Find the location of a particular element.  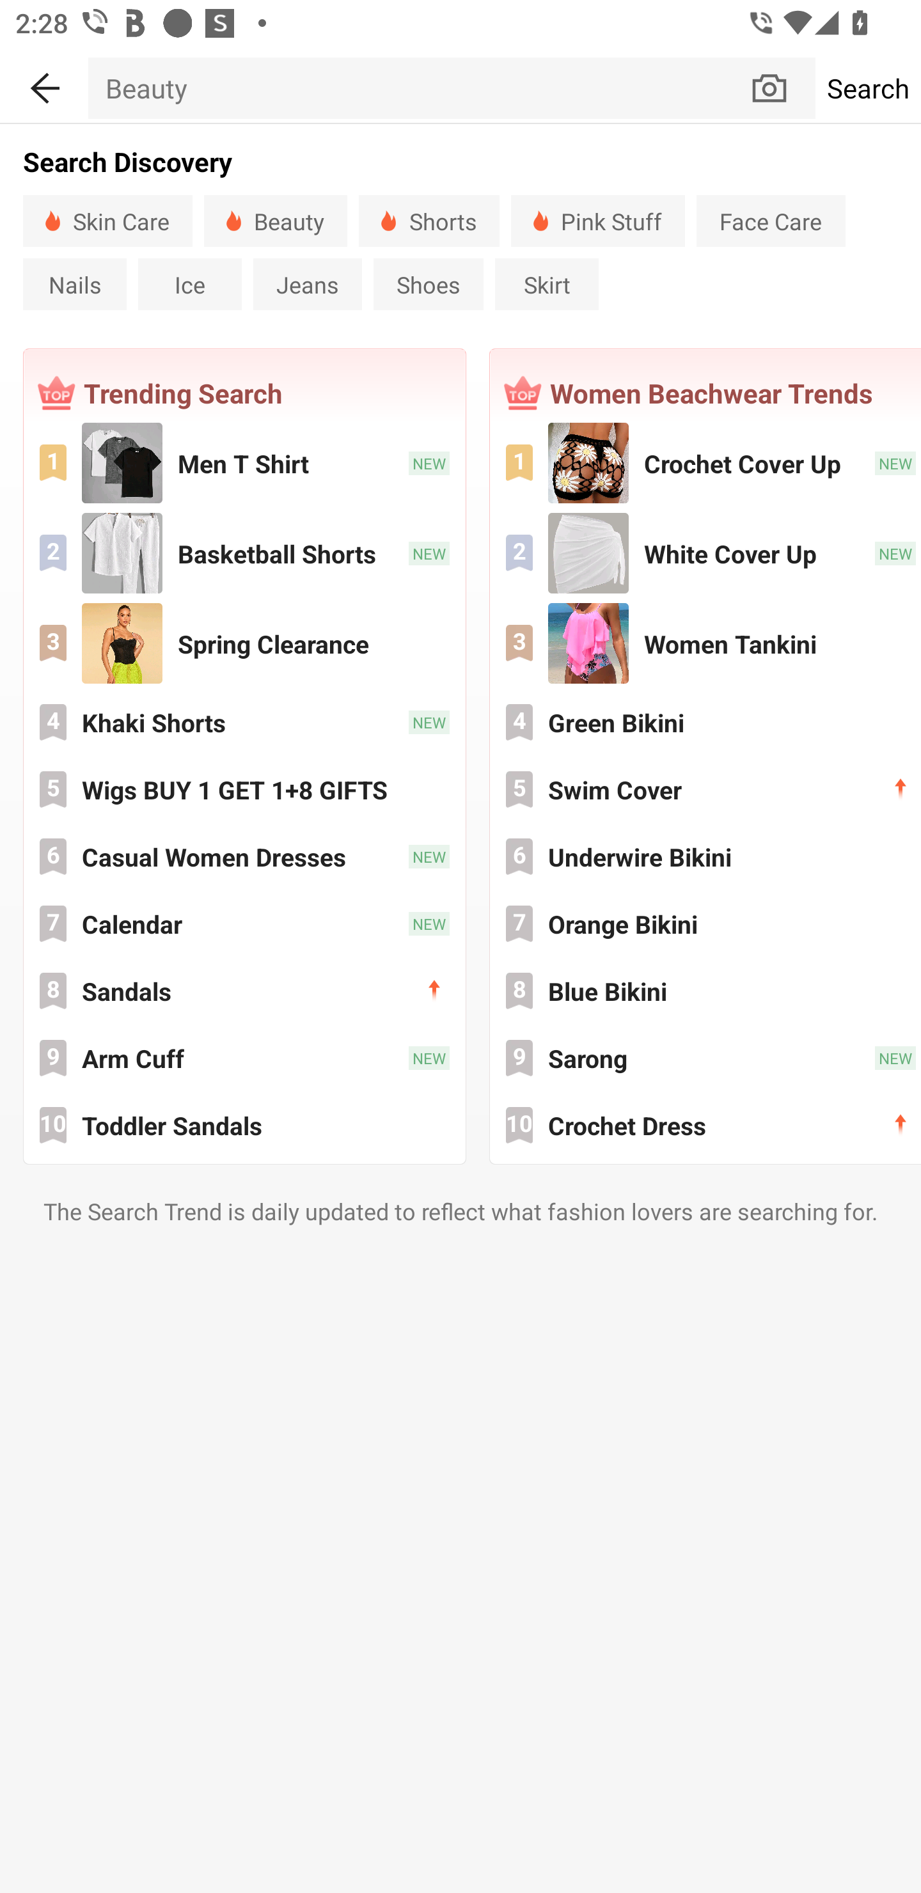

Skirt is located at coordinates (547, 284).